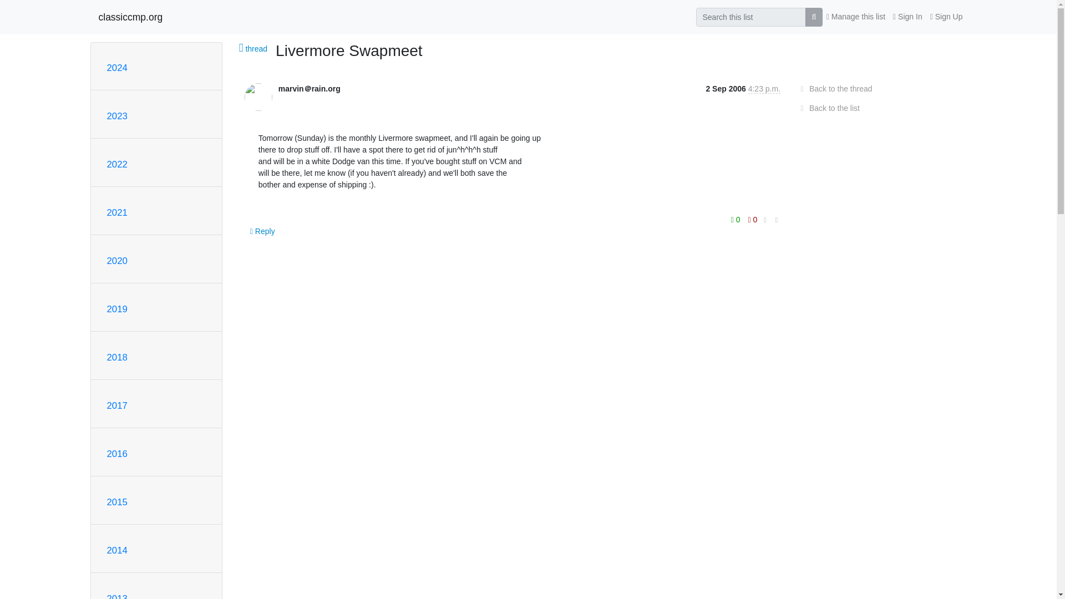 This screenshot has width=1065, height=599. What do you see at coordinates (855, 17) in the screenshot?
I see `Manage this list` at bounding box center [855, 17].